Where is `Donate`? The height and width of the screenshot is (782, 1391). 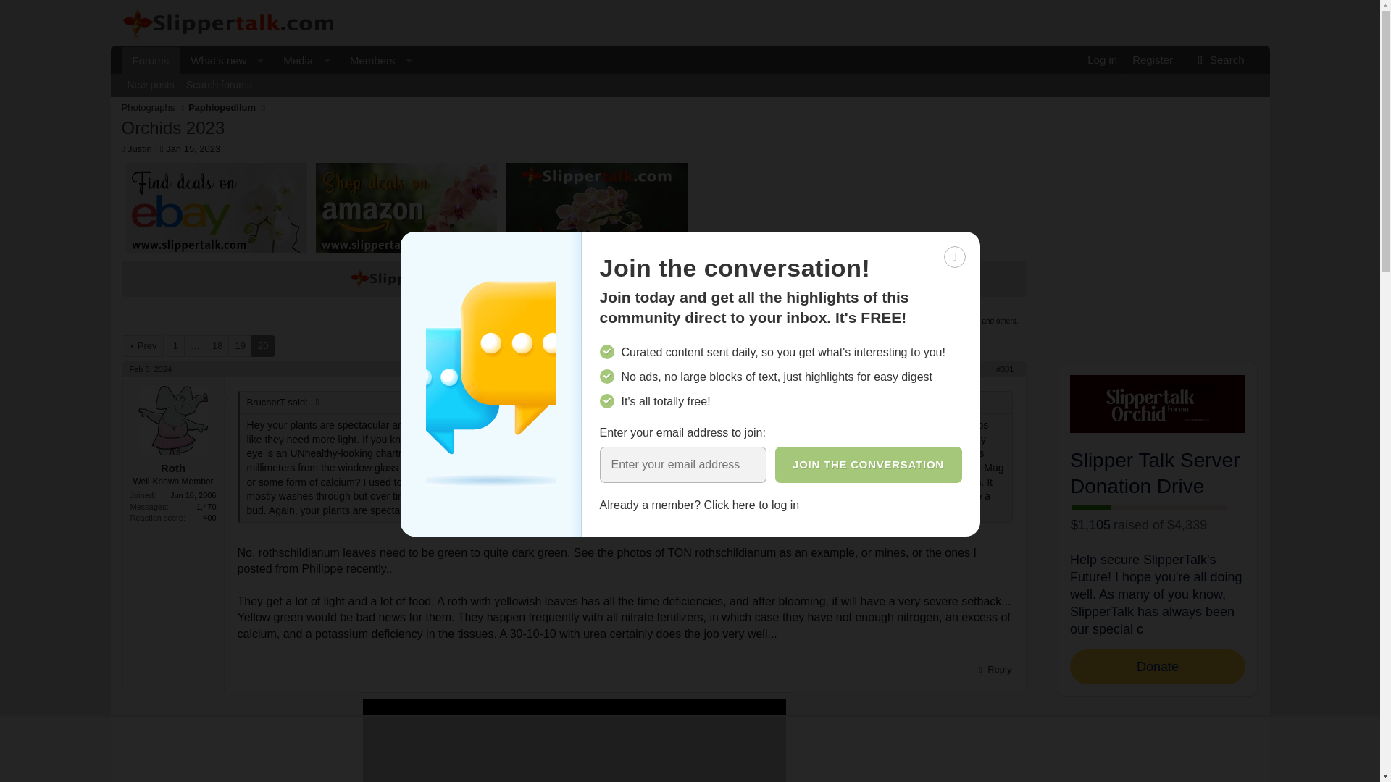 Donate is located at coordinates (773, 278).